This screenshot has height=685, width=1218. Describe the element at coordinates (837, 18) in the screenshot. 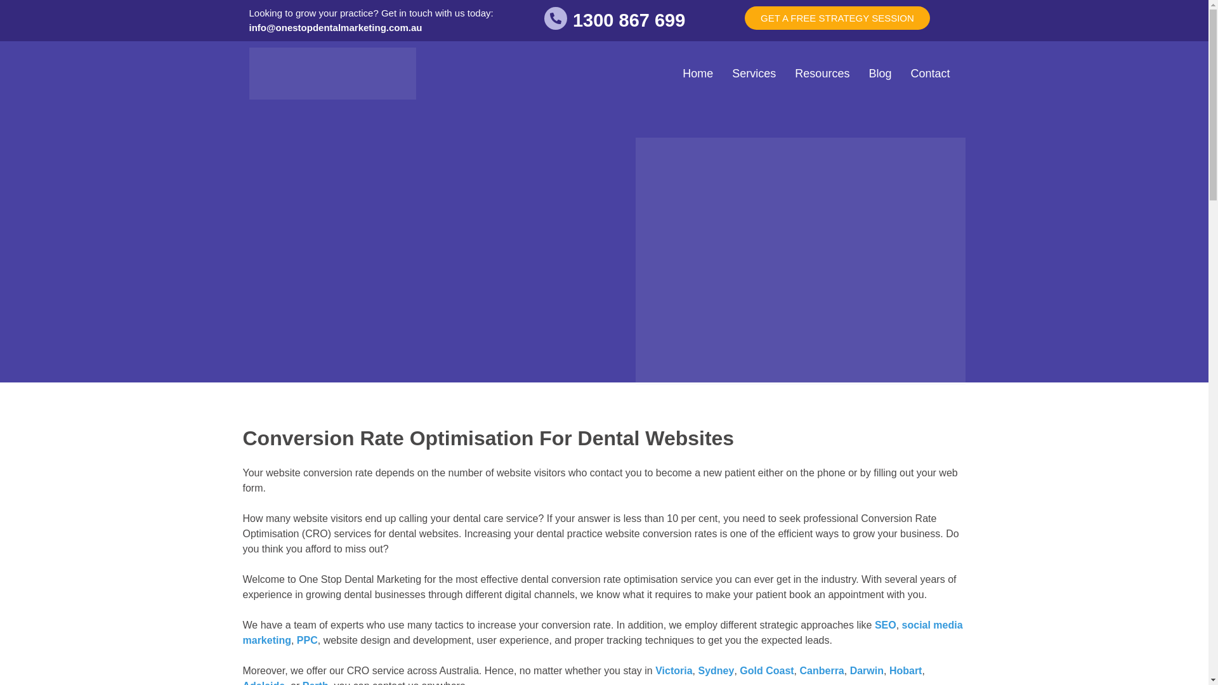

I see `GET A FREE STRATEGY SESSION` at that location.